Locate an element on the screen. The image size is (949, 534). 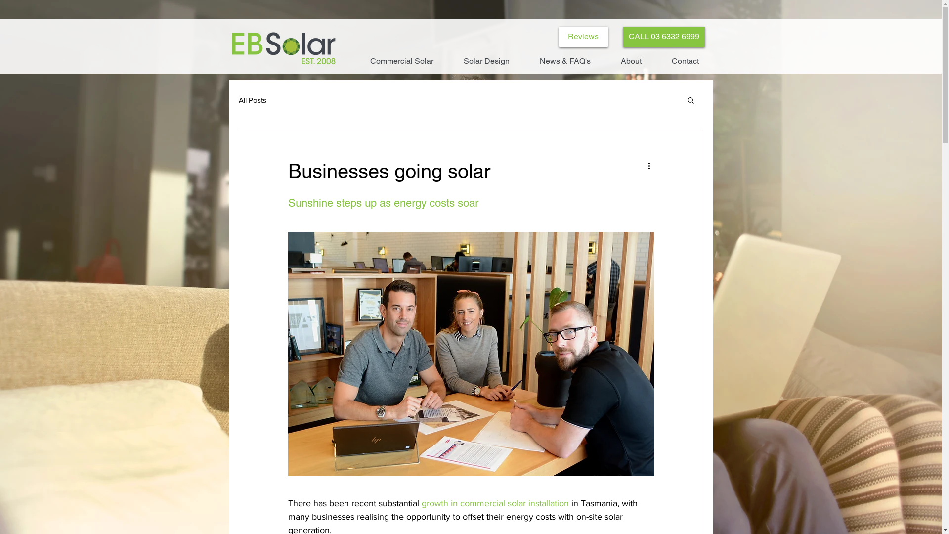
Solar Design is located at coordinates (487, 61).